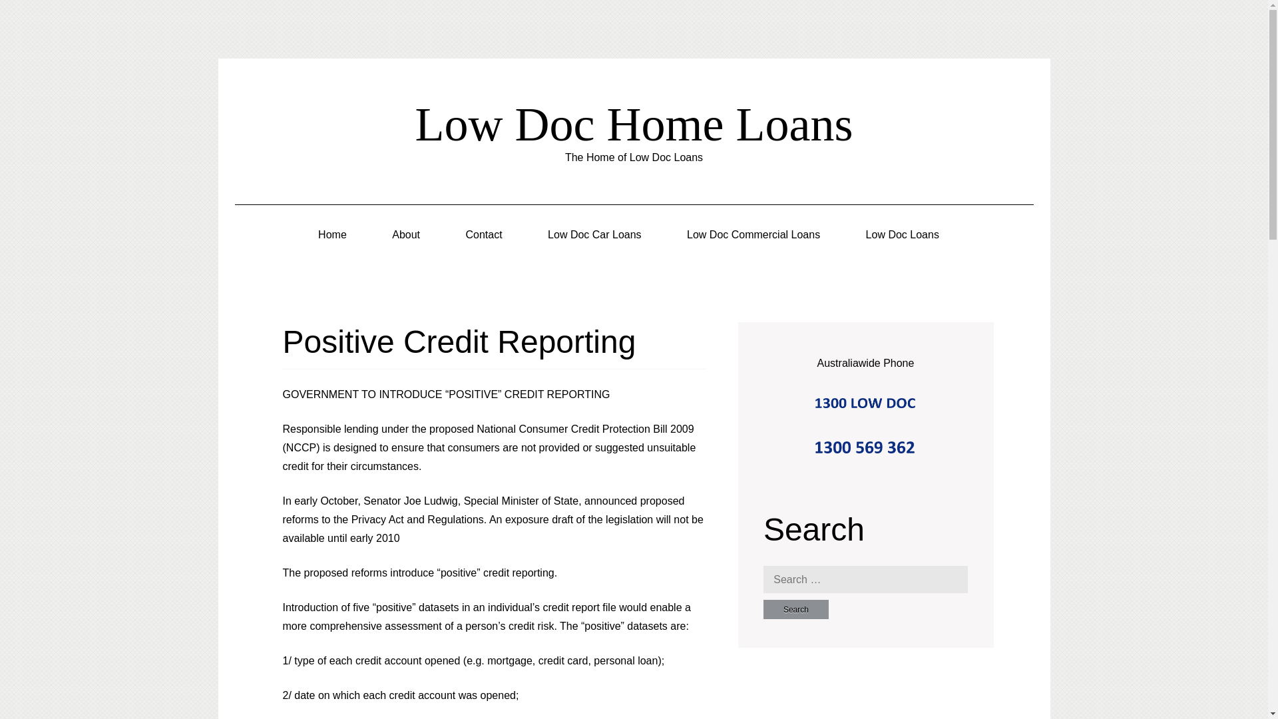 Image resolution: width=1278 pixels, height=719 pixels. Describe the element at coordinates (484, 235) in the screenshot. I see `Contact` at that location.